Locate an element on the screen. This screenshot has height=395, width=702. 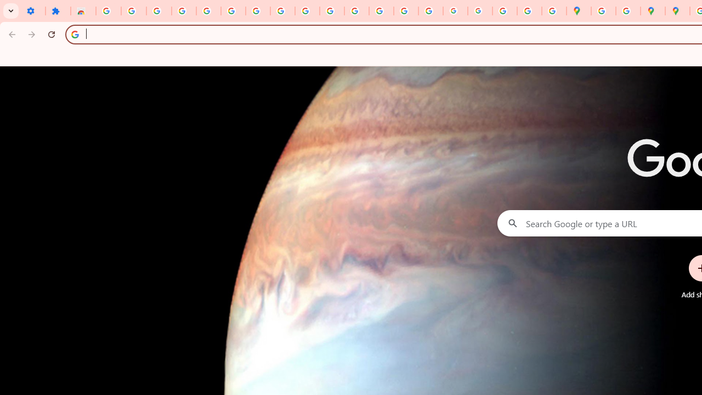
YouTube is located at coordinates (307, 11).